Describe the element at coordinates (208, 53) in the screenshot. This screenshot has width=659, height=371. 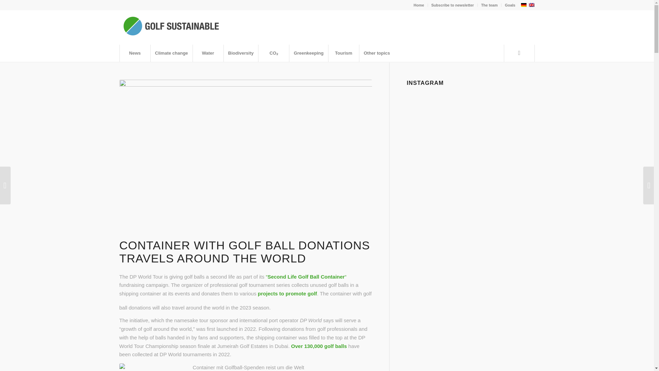
I see `Water` at that location.